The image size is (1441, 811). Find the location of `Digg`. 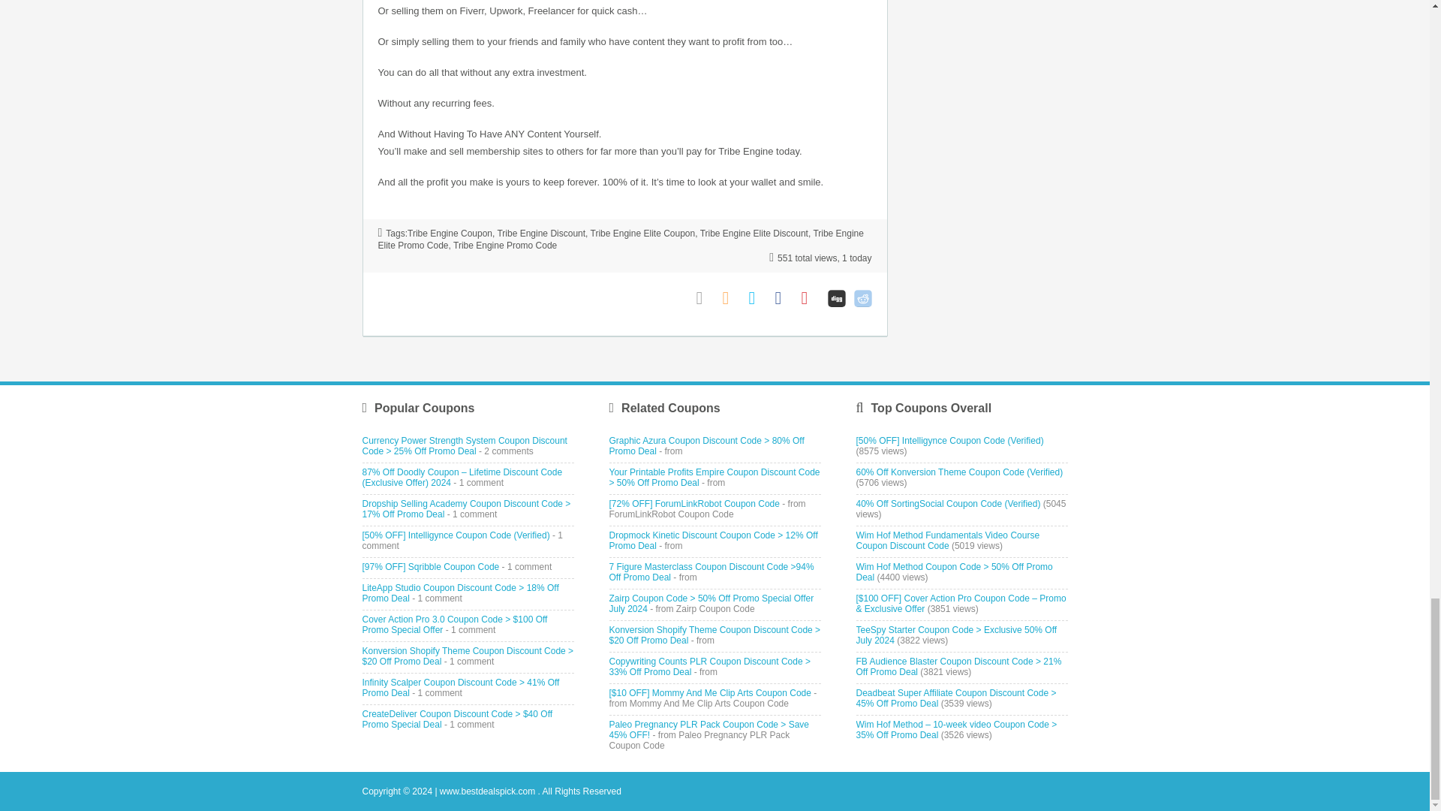

Digg is located at coordinates (836, 298).